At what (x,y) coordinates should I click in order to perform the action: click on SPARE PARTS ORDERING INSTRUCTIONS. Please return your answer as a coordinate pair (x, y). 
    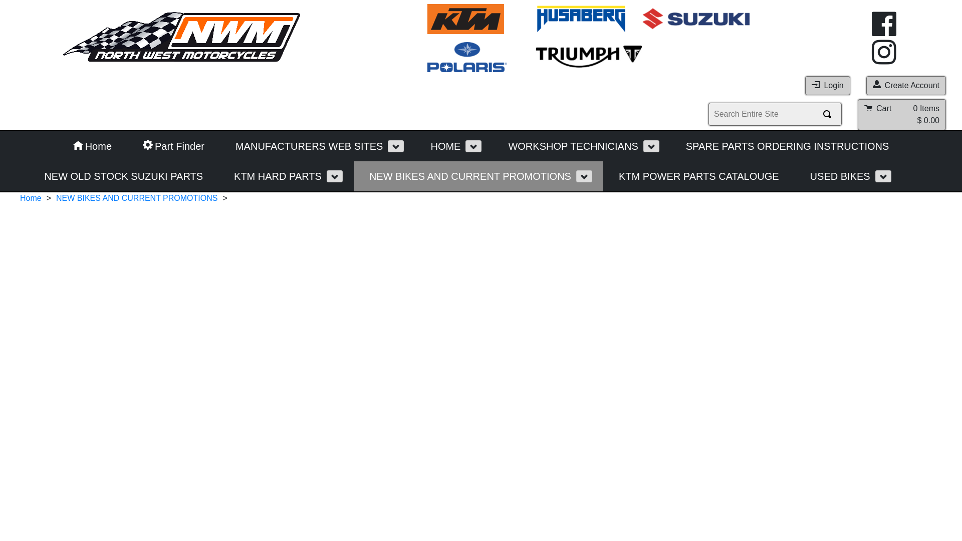
    Looking at the image, I should click on (788, 146).